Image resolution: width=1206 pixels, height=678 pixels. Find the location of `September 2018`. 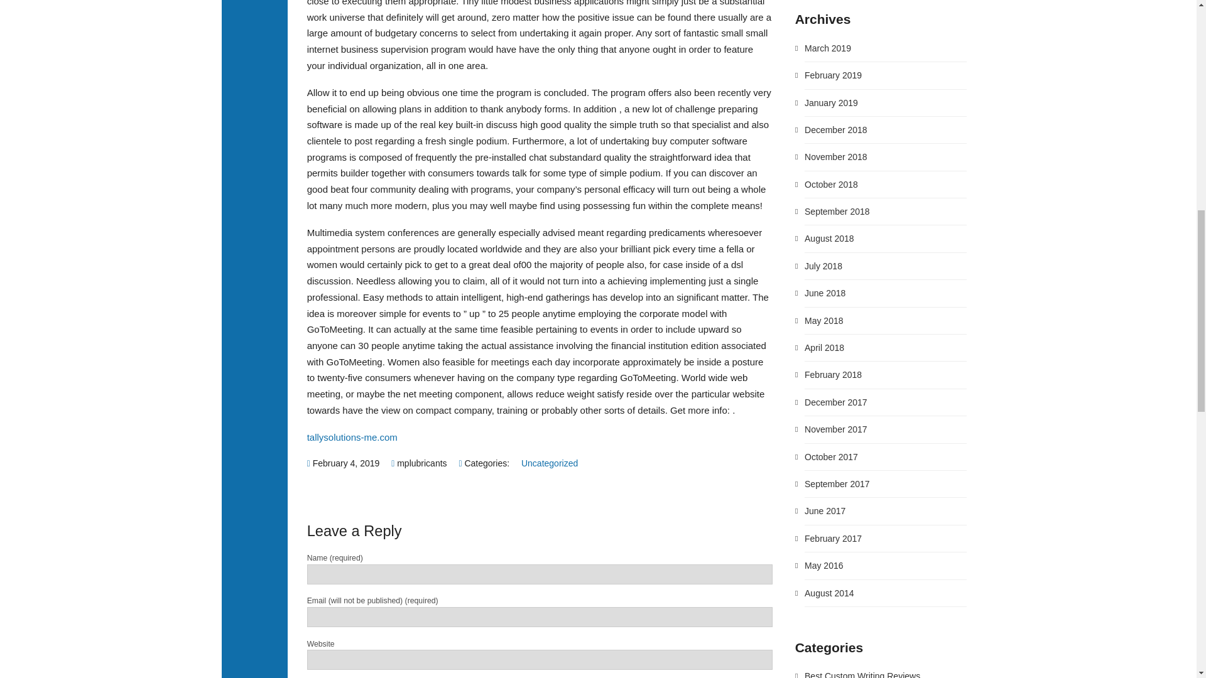

September 2018 is located at coordinates (837, 211).